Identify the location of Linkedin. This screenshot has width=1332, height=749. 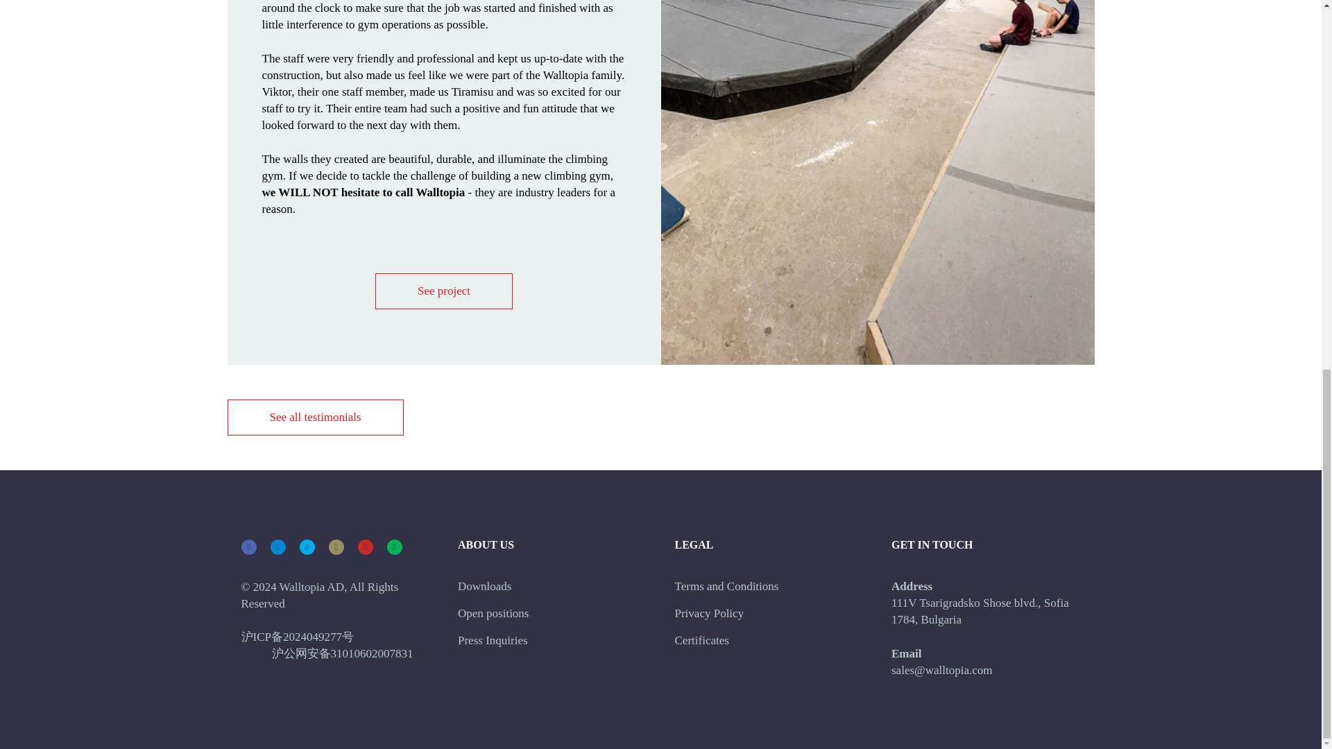
(277, 546).